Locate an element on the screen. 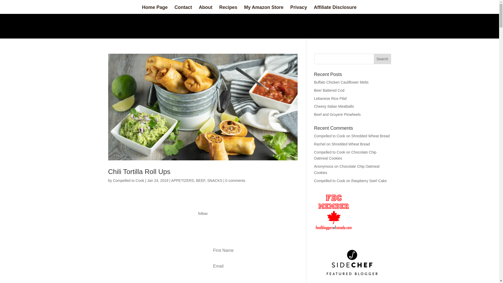 The width and height of the screenshot is (503, 283). Chili Tortilla Roll Ups is located at coordinates (139, 171).